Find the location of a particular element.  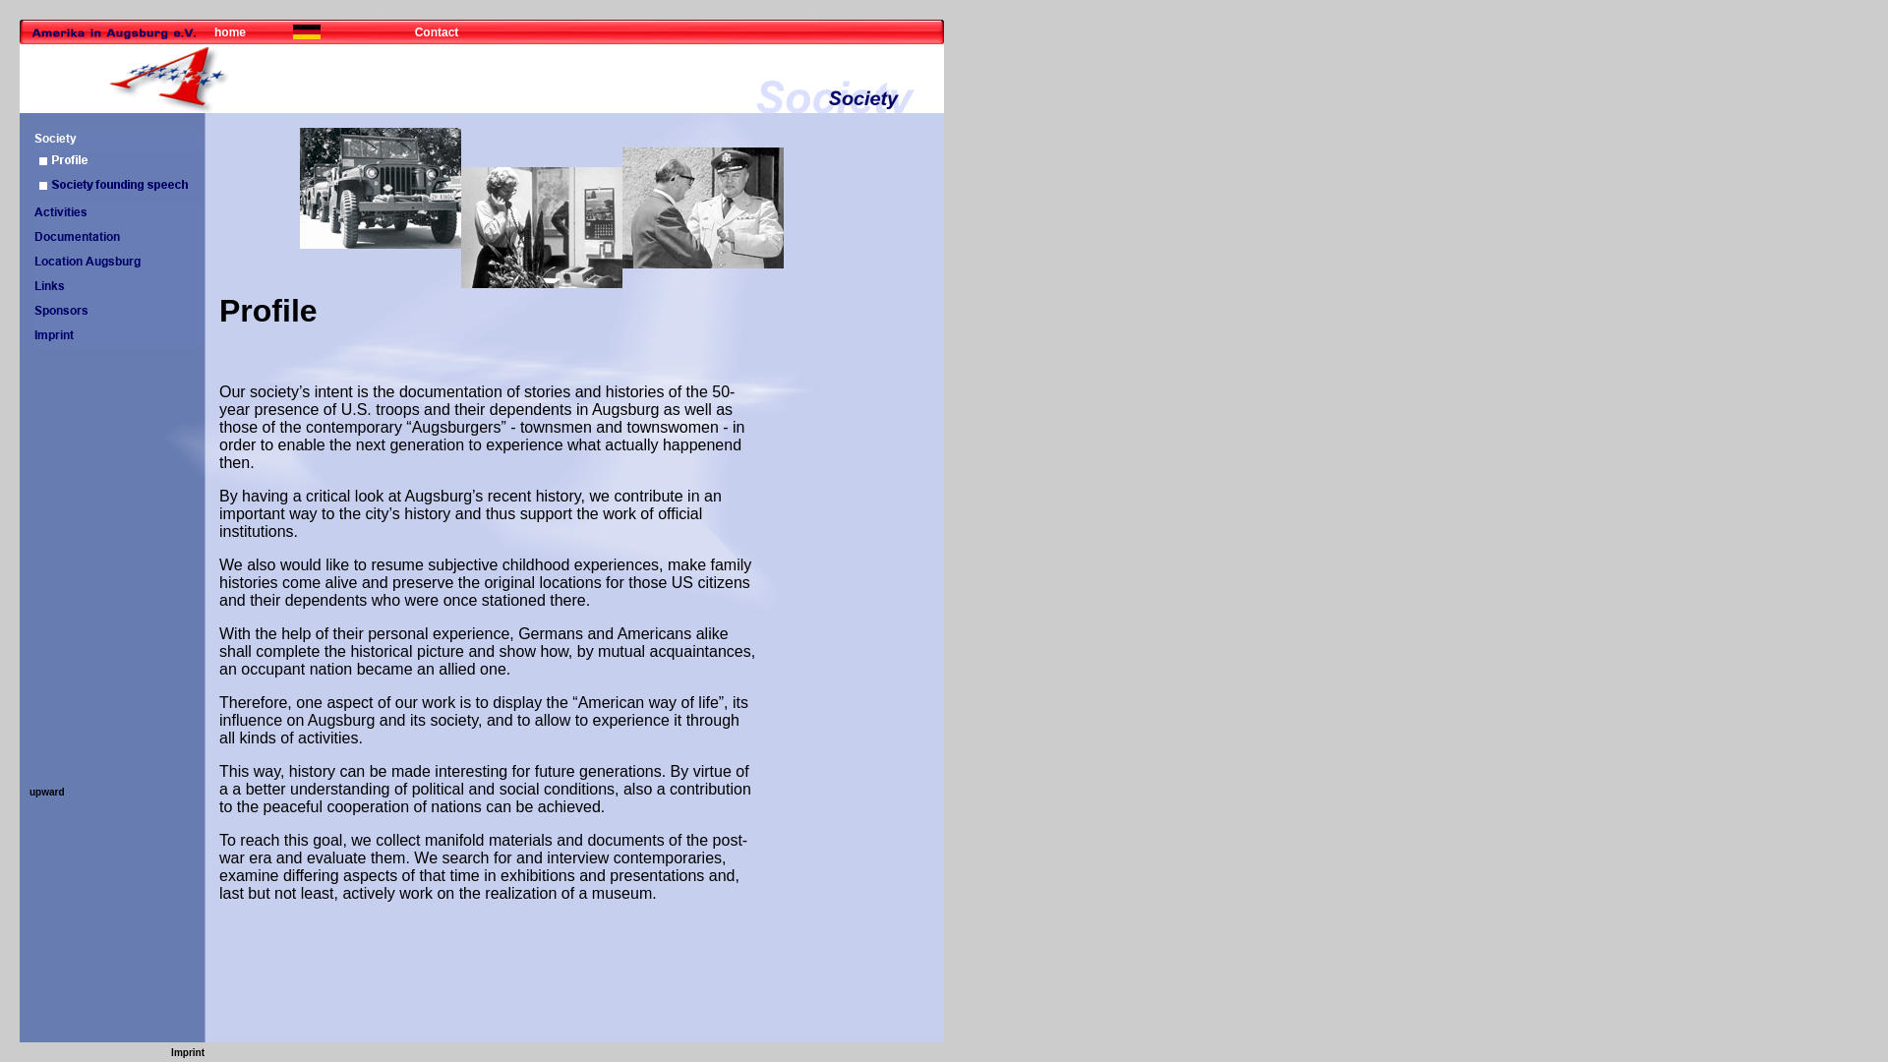

Contact is located at coordinates (437, 31).